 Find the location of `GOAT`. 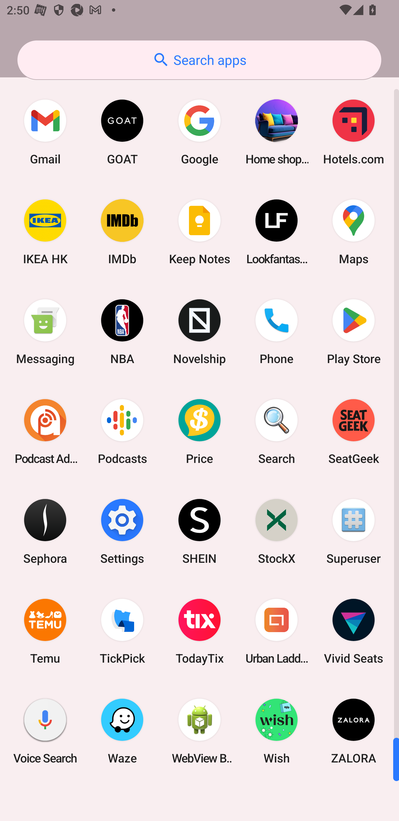

GOAT is located at coordinates (122, 132).